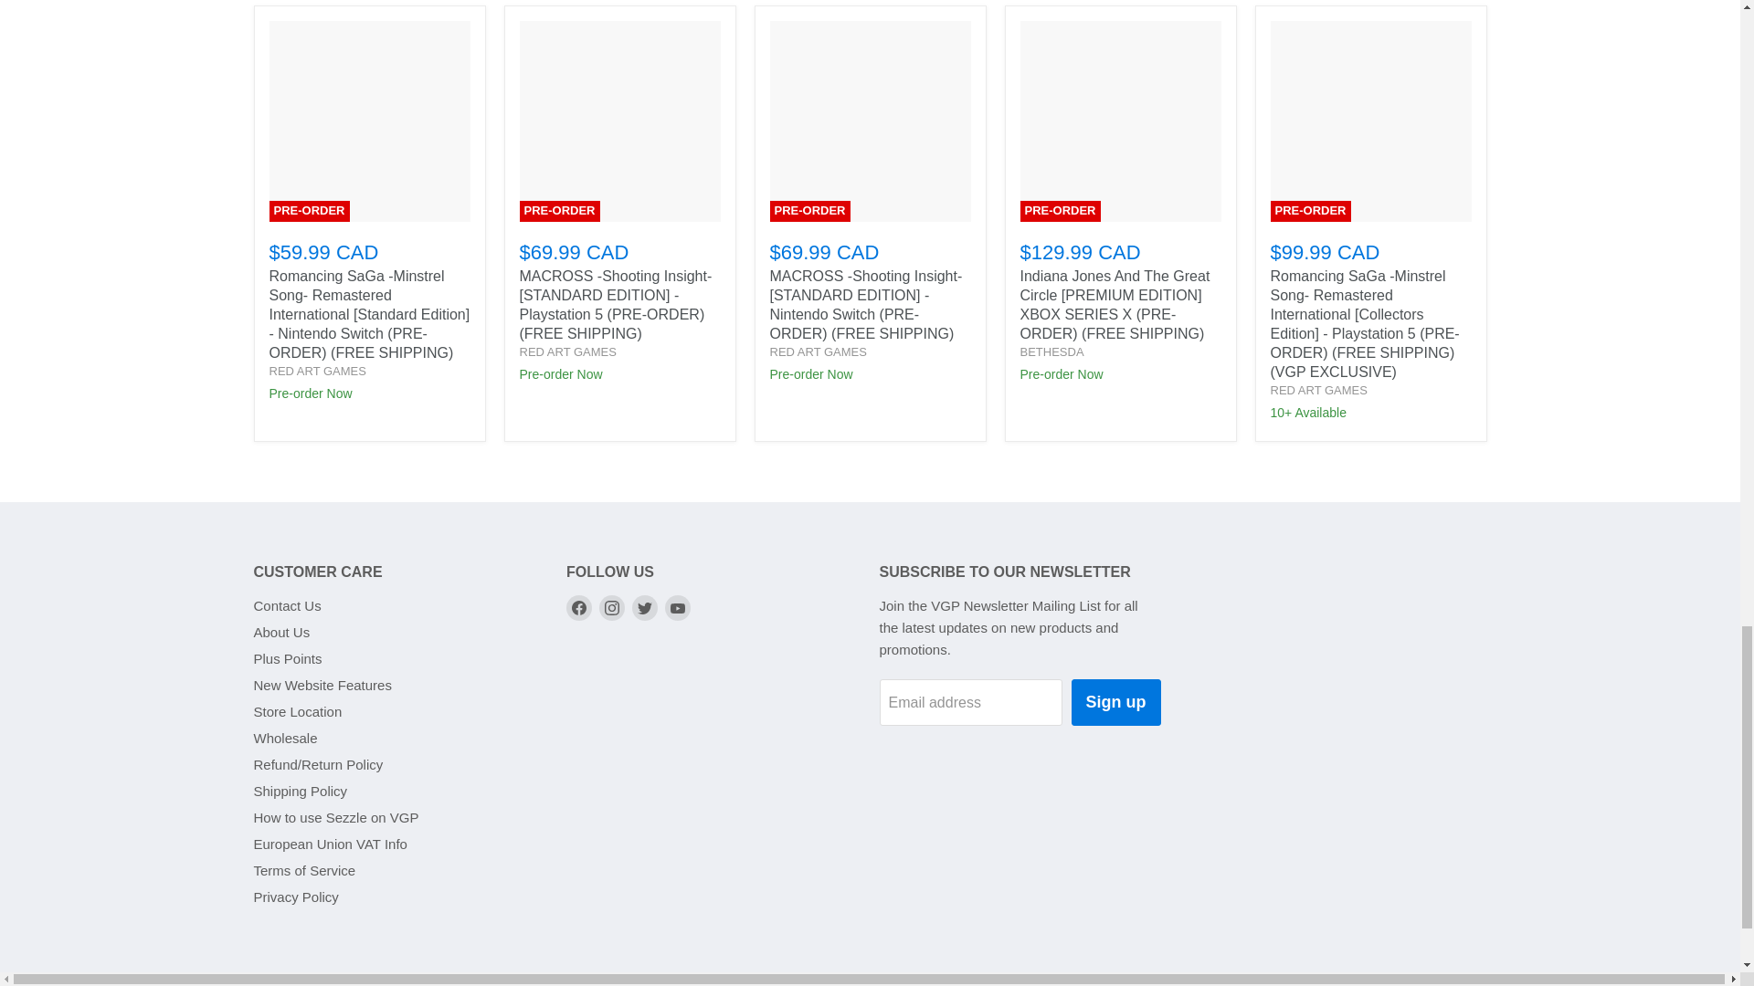  I want to click on Twitter, so click(645, 608).